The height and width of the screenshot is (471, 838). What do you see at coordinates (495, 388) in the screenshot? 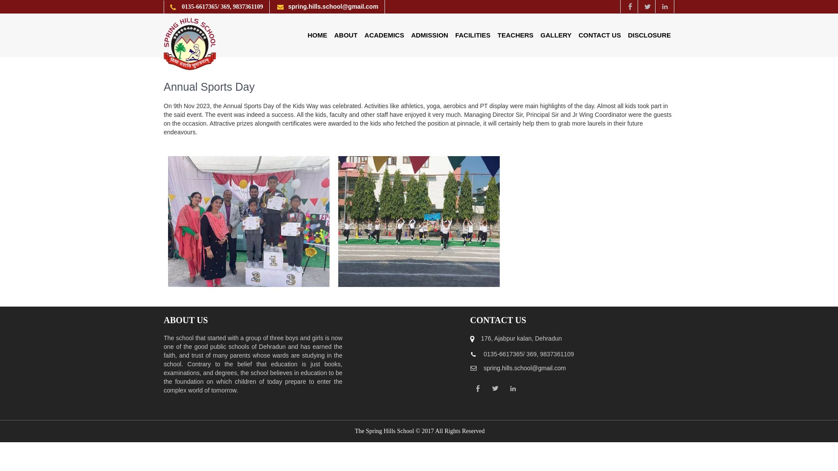
I see `twitter` at bounding box center [495, 388].